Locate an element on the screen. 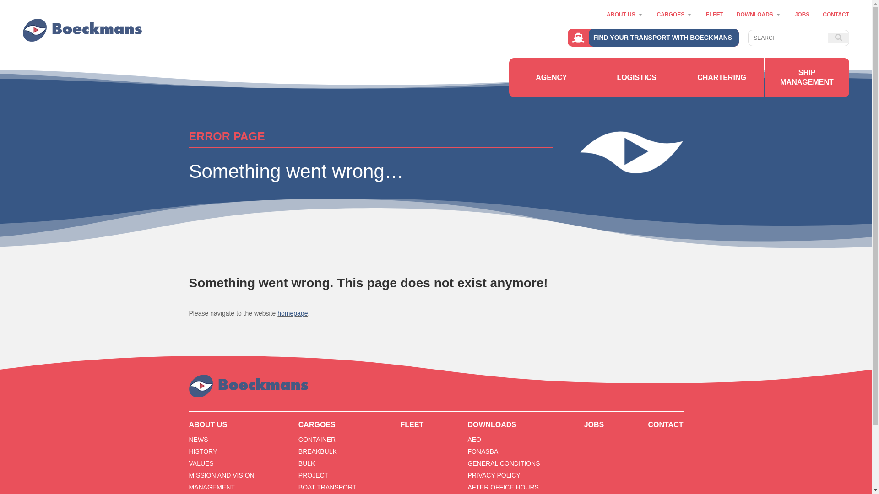 The width and height of the screenshot is (879, 494). SHIP MANAGEMENT is located at coordinates (807, 78).